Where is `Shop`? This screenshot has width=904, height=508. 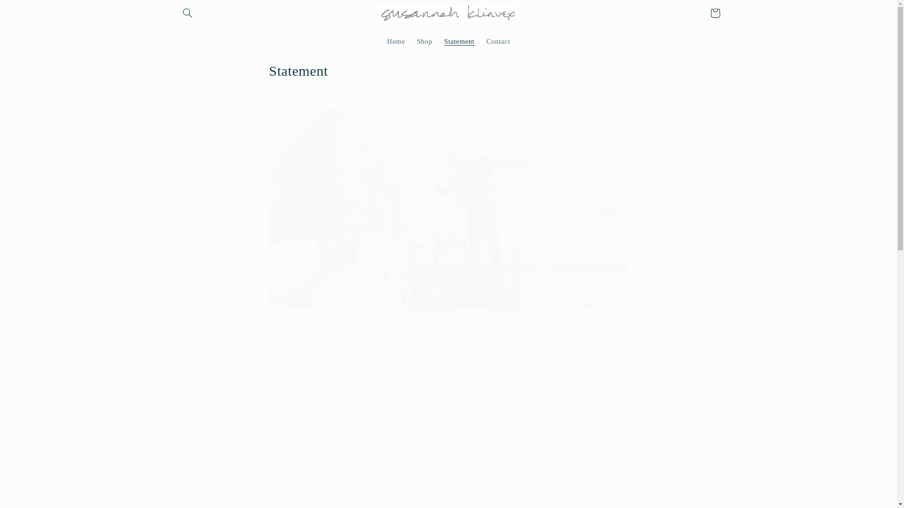 Shop is located at coordinates (425, 41).